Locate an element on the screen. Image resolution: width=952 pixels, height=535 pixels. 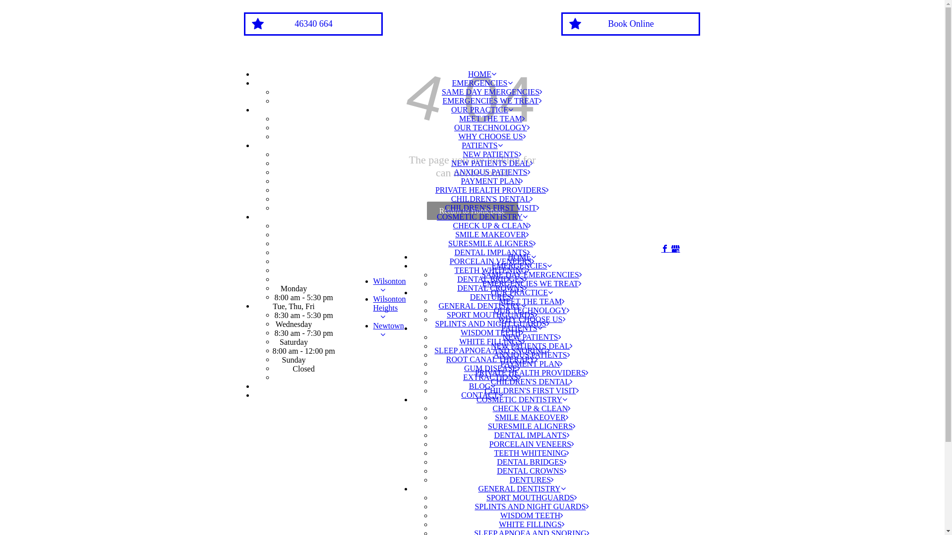
CHECK UP & CLEAN is located at coordinates (492, 225).